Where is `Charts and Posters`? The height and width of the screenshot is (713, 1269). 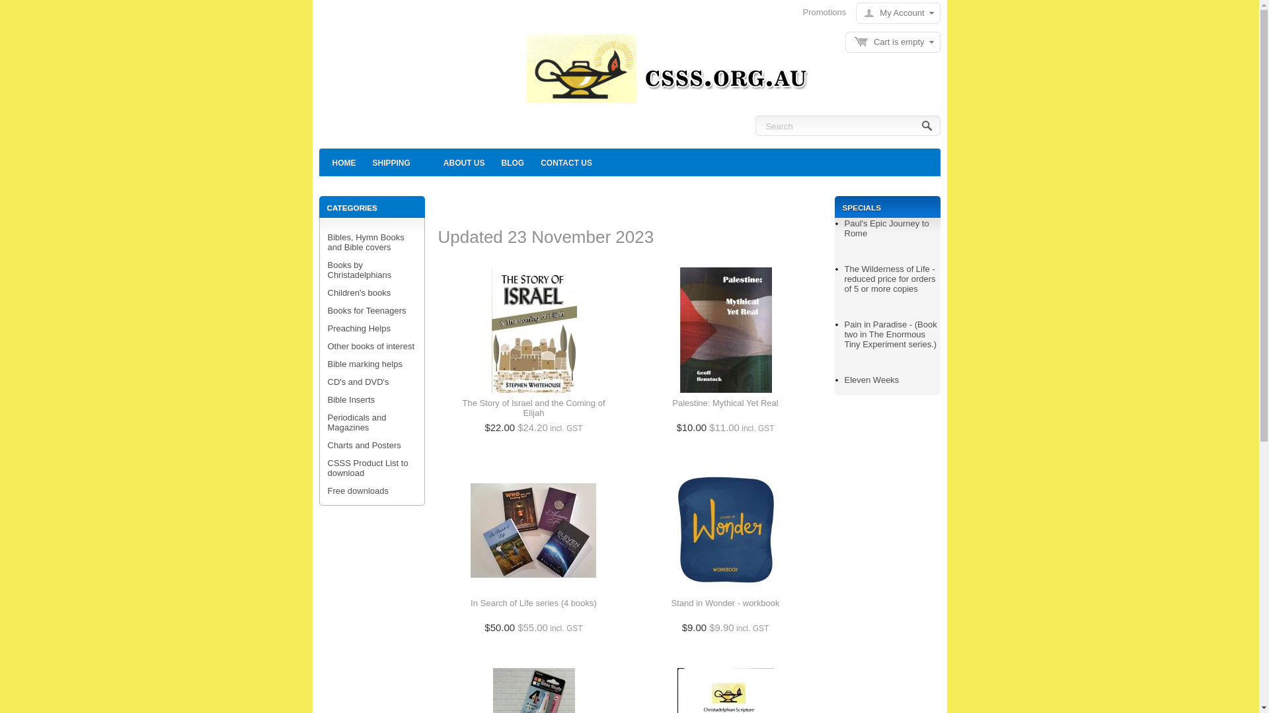
Charts and Posters is located at coordinates (365, 445).